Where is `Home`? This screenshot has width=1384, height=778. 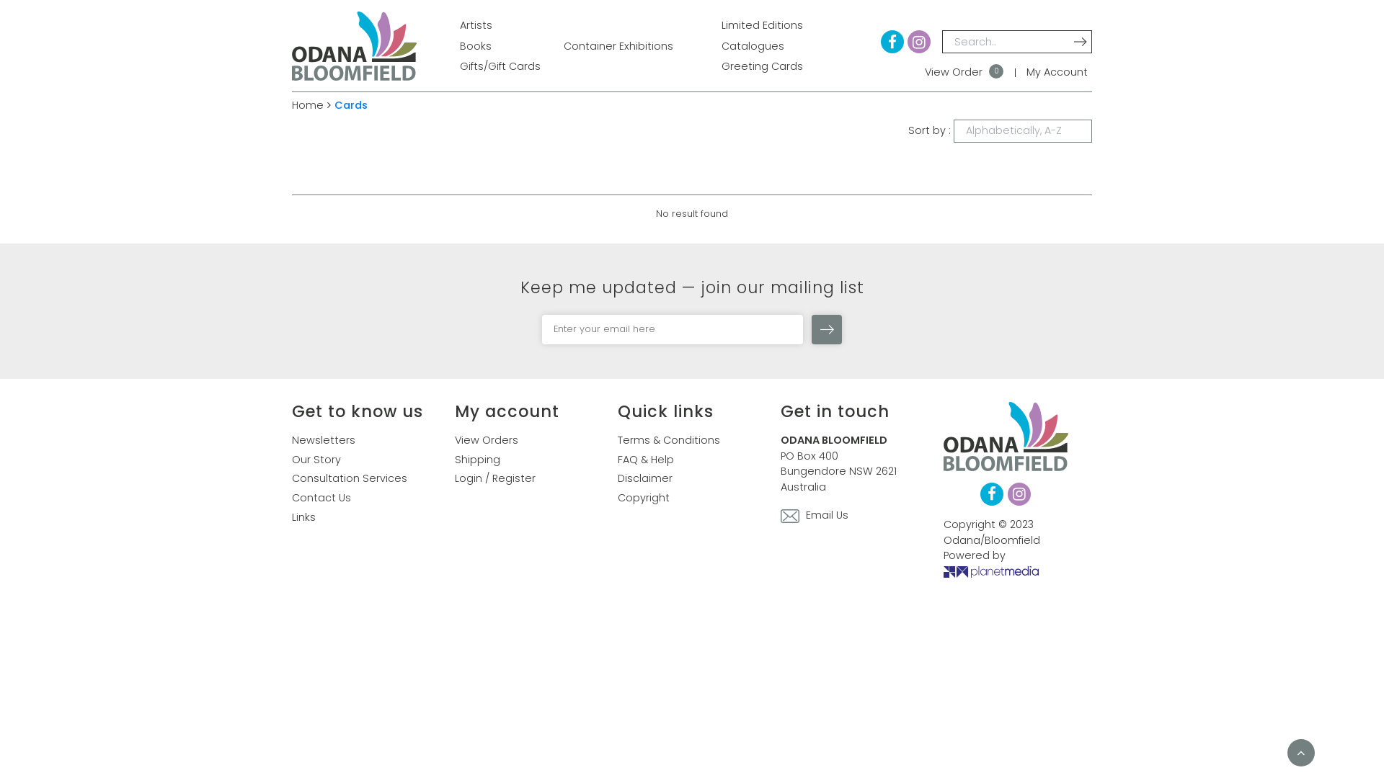
Home is located at coordinates (308, 105).